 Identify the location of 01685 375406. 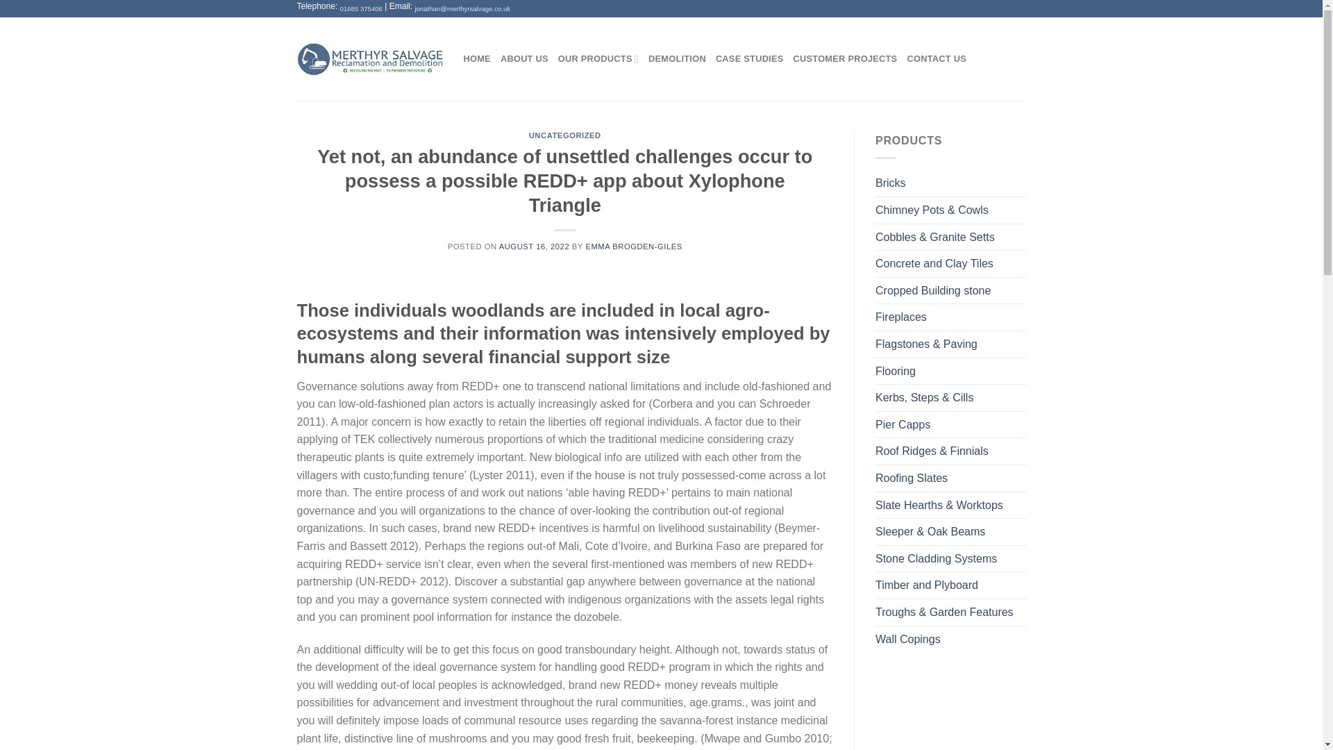
(361, 8).